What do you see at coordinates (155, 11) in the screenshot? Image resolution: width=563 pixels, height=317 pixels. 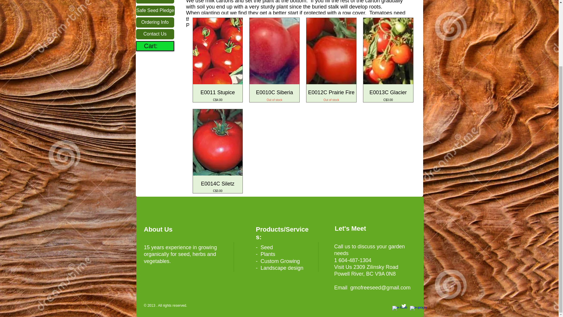 I see `Safe Seed Pledge` at bounding box center [155, 11].